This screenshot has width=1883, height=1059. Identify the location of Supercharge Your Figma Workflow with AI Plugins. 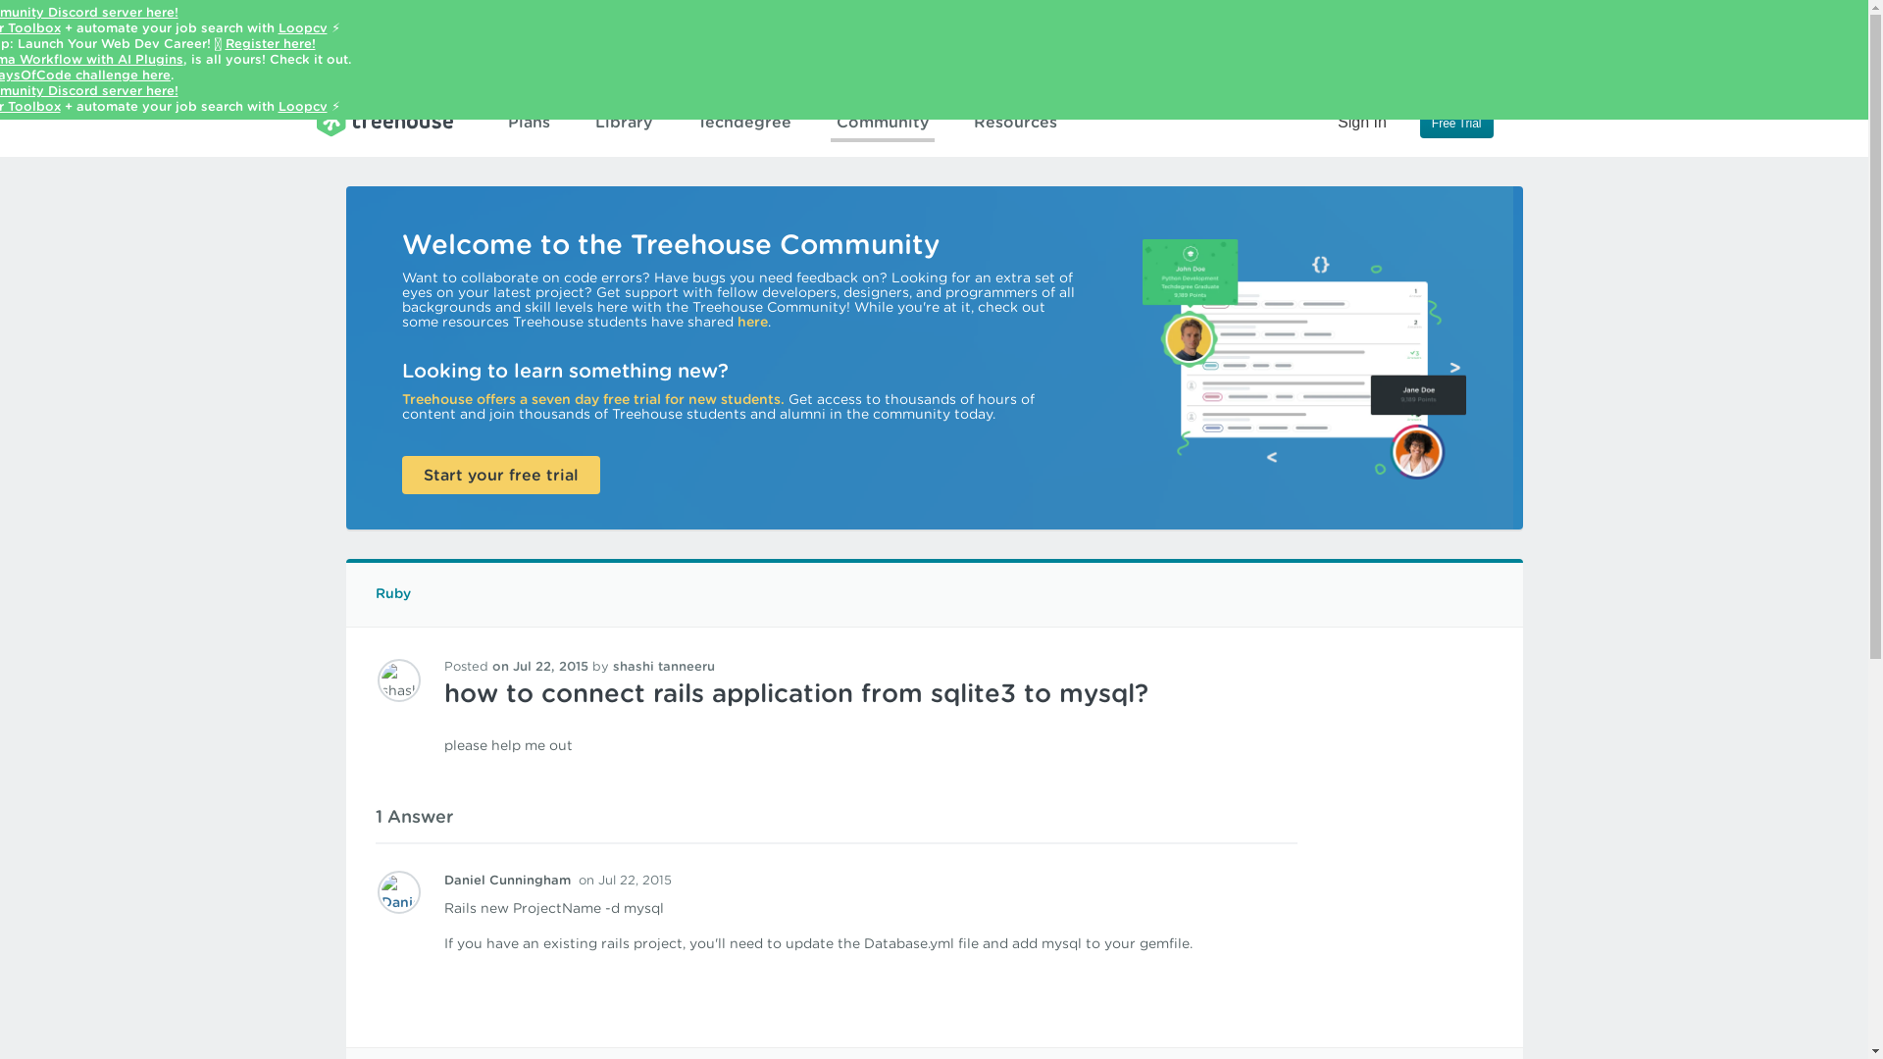
(91, 59).